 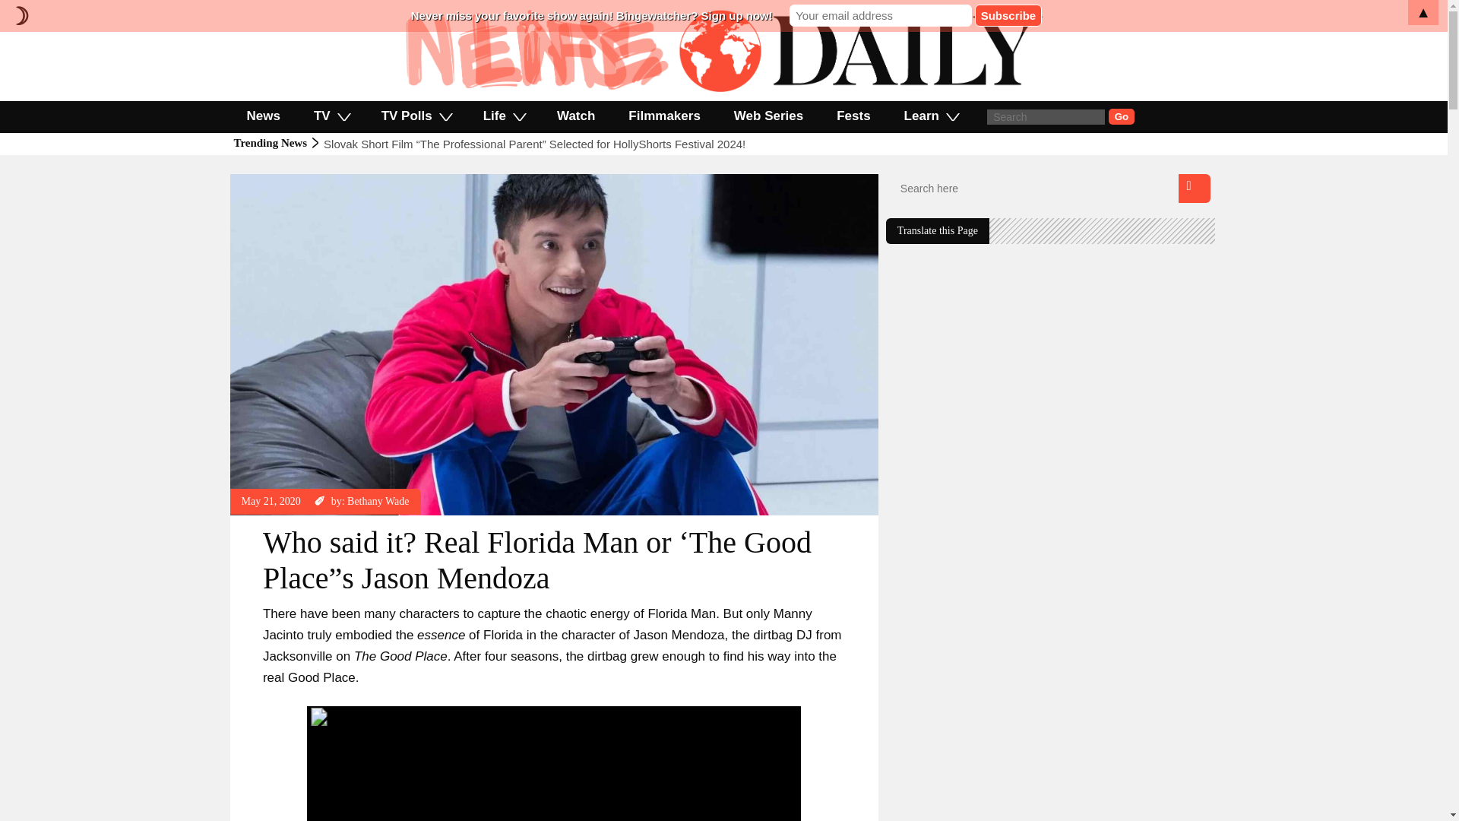 I want to click on Fests, so click(x=853, y=116).